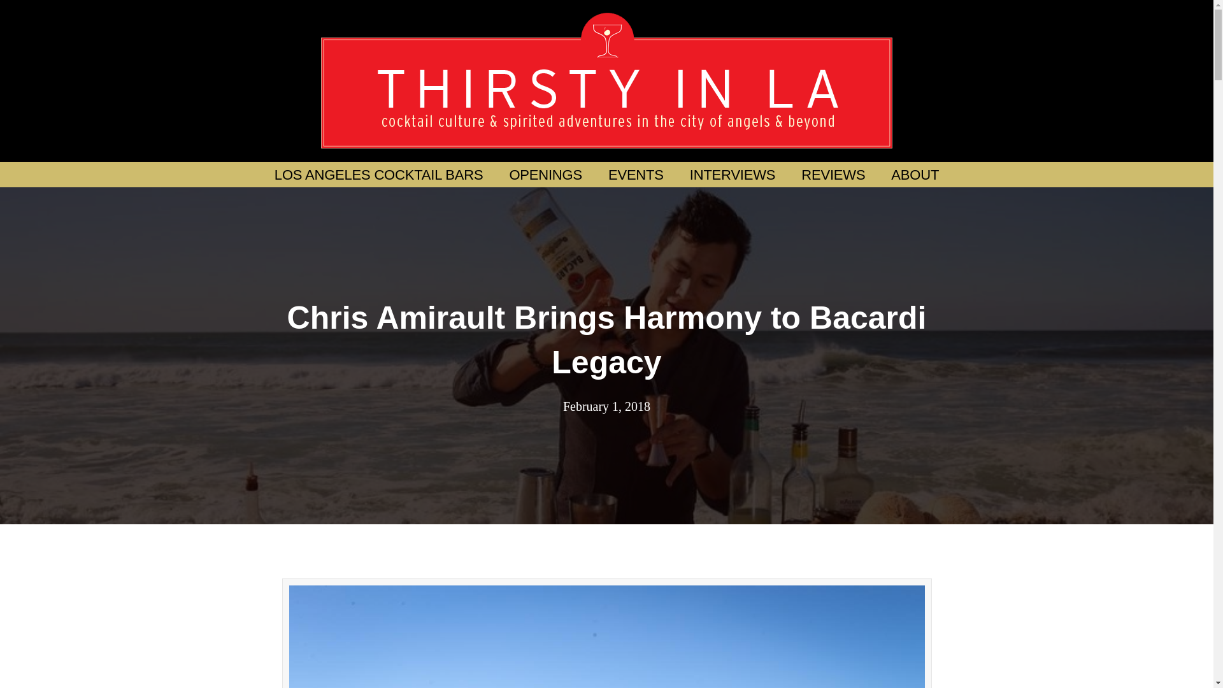 This screenshot has width=1223, height=688. I want to click on EVENTS, so click(636, 175).